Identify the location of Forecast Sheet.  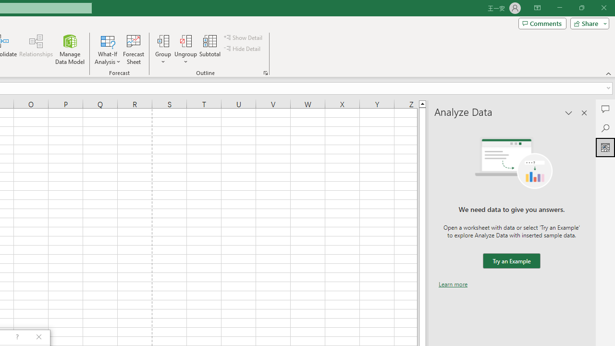
(134, 49).